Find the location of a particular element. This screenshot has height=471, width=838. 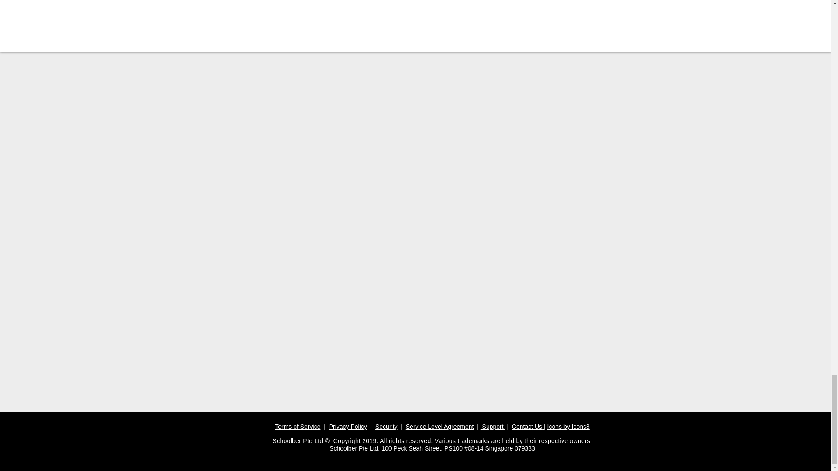

Terms of Service is located at coordinates (297, 427).